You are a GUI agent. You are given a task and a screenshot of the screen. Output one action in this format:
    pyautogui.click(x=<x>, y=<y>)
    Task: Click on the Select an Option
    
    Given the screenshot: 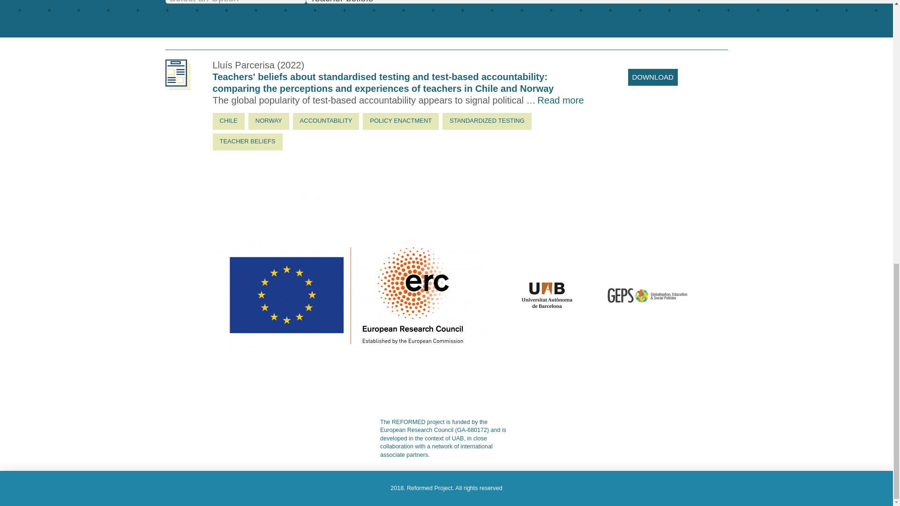 What is the action you would take?
    pyautogui.click(x=235, y=2)
    